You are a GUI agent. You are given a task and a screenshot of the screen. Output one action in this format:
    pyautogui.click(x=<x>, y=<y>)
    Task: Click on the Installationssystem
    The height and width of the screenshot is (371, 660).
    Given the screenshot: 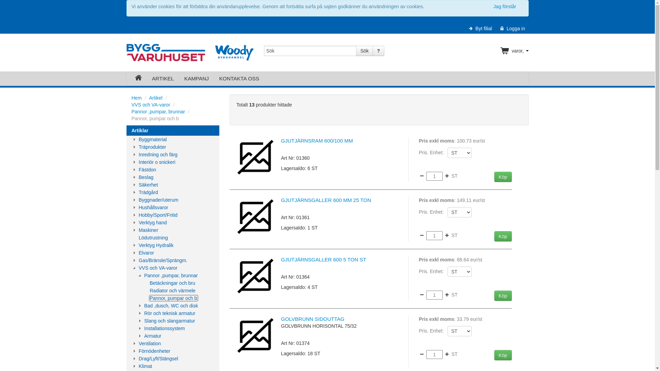 What is the action you would take?
    pyautogui.click(x=165, y=328)
    